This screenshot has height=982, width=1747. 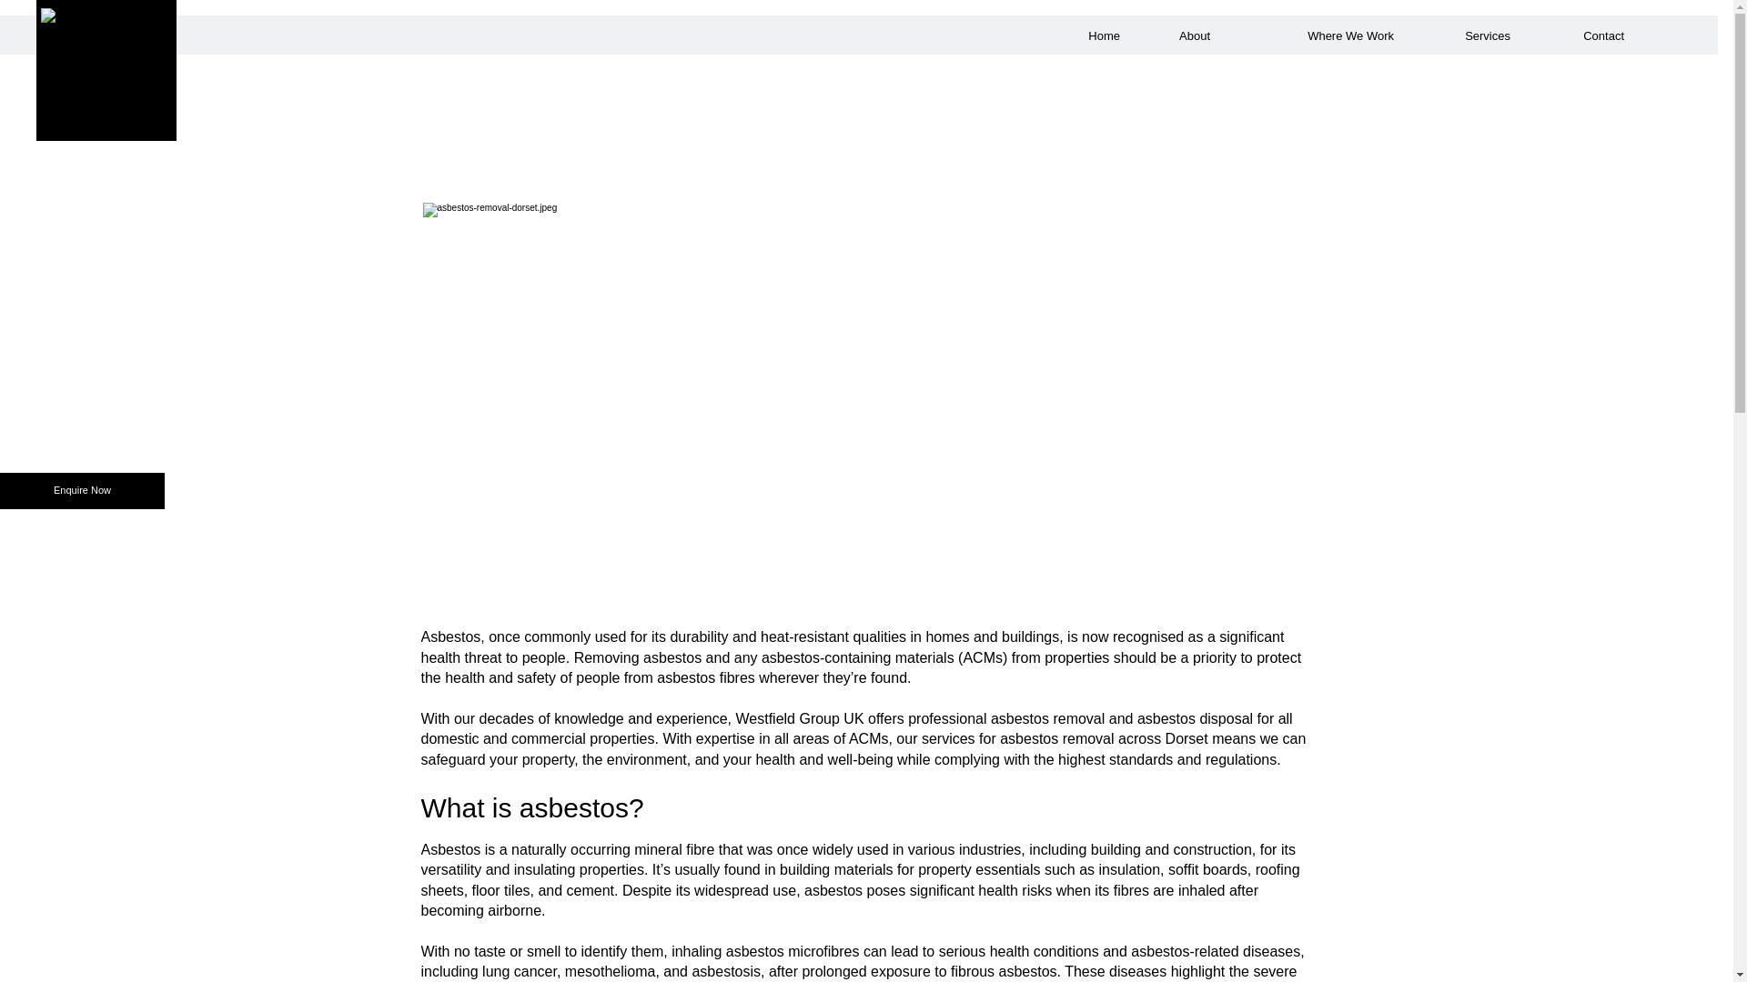 What do you see at coordinates (1580, 36) in the screenshot?
I see `Contact` at bounding box center [1580, 36].